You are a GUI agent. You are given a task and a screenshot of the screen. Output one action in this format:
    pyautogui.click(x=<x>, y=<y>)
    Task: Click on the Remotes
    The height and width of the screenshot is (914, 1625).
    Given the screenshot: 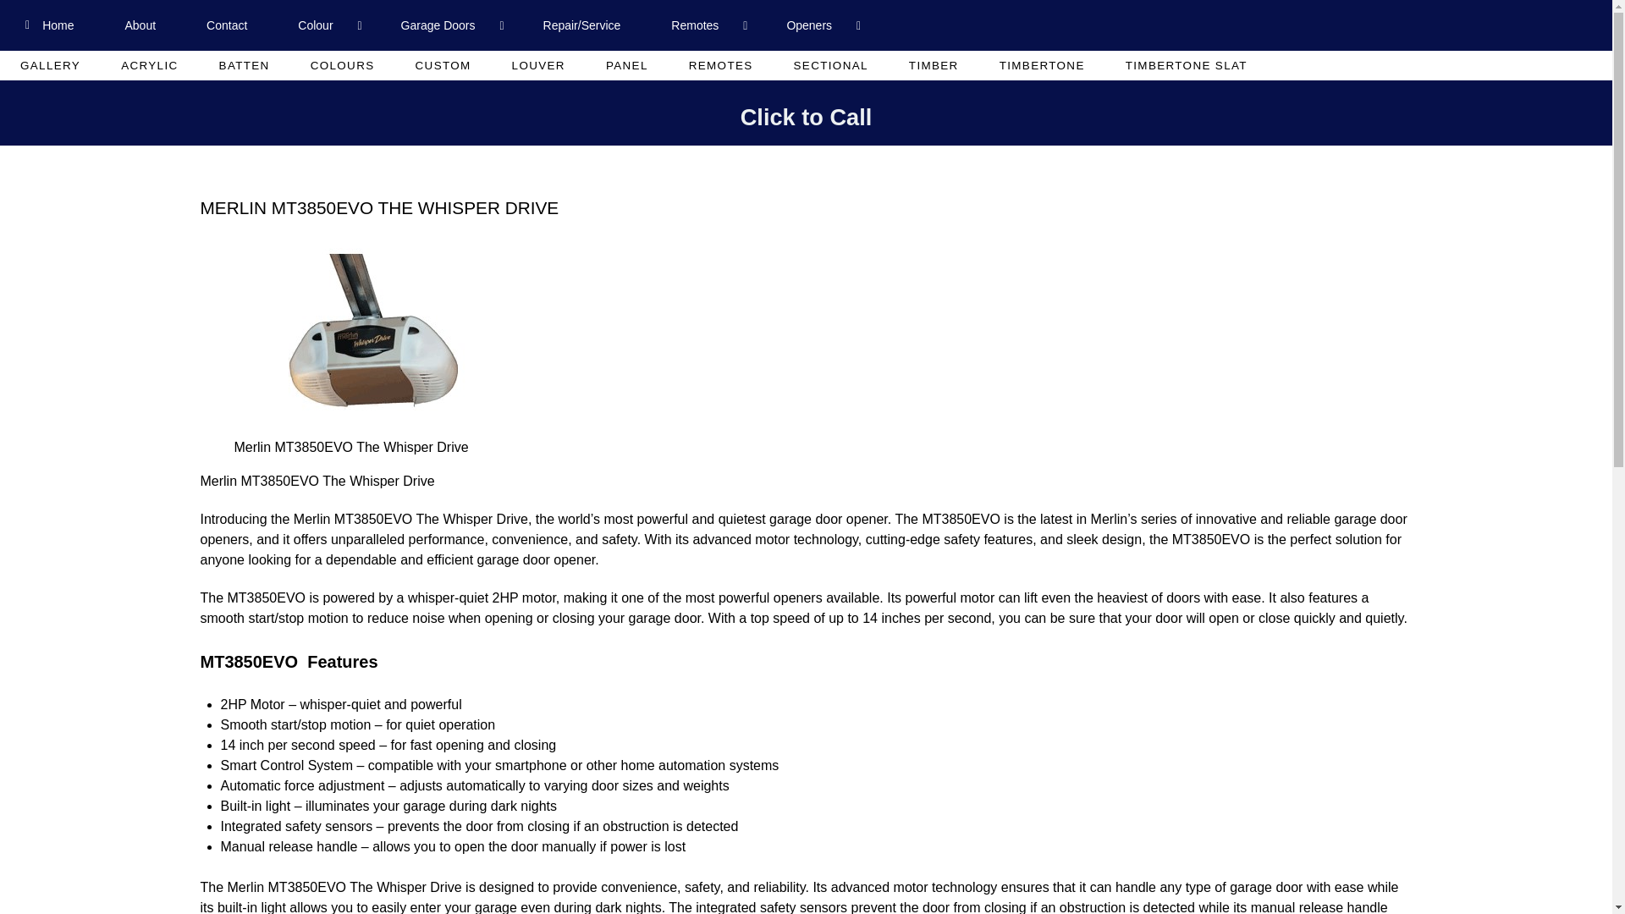 What is the action you would take?
    pyautogui.click(x=702, y=25)
    